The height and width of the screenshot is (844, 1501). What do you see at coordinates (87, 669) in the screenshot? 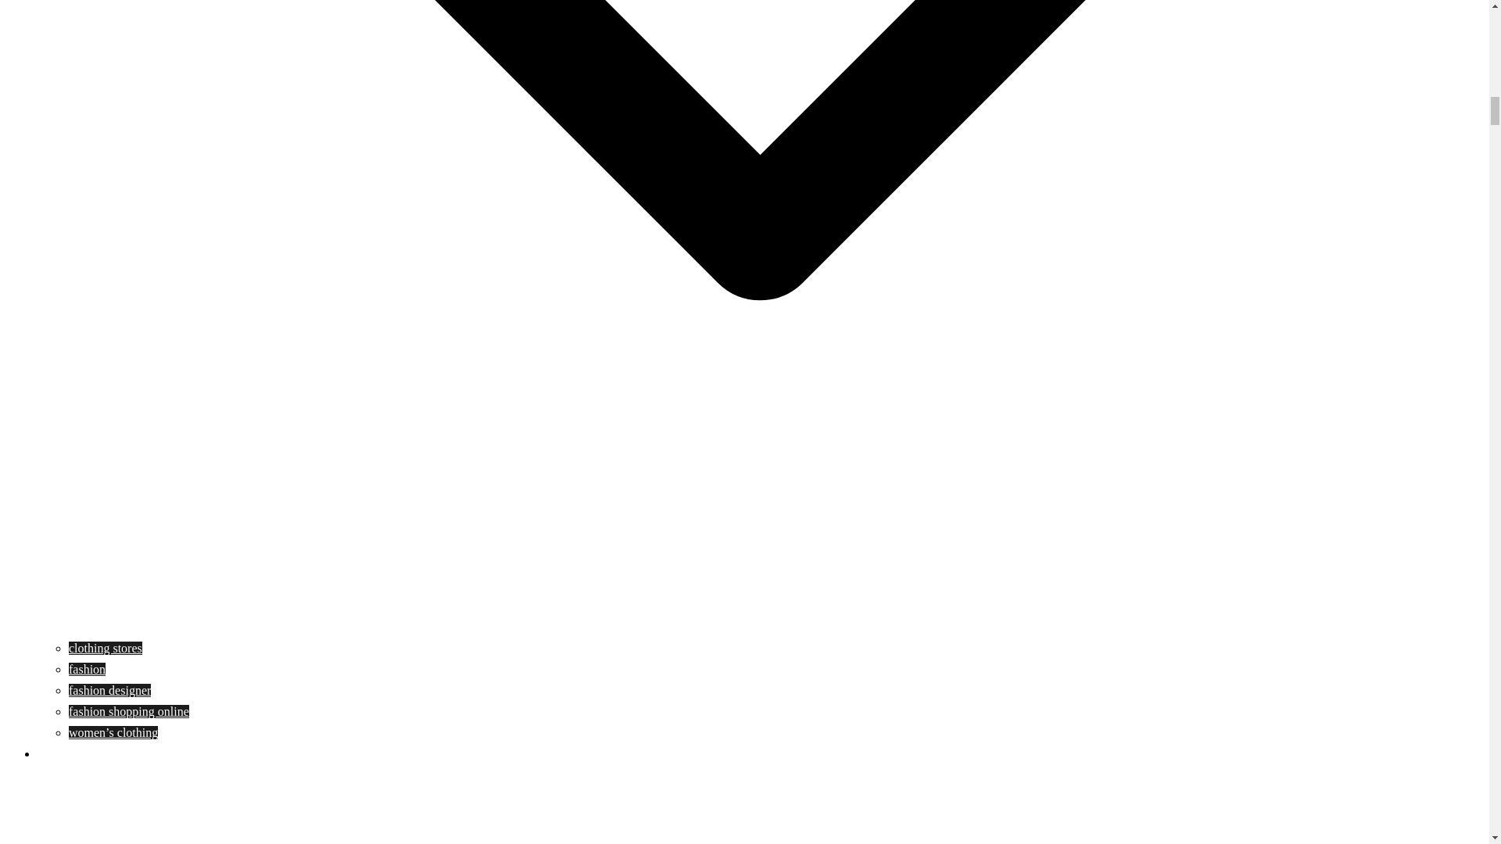
I see `fashion` at bounding box center [87, 669].